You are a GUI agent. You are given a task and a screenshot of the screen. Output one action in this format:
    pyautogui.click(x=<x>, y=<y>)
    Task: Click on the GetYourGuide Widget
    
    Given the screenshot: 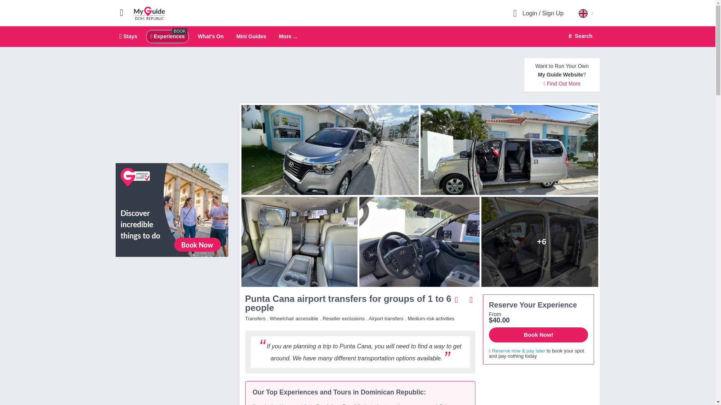 What is the action you would take?
    pyautogui.click(x=538, y=388)
    